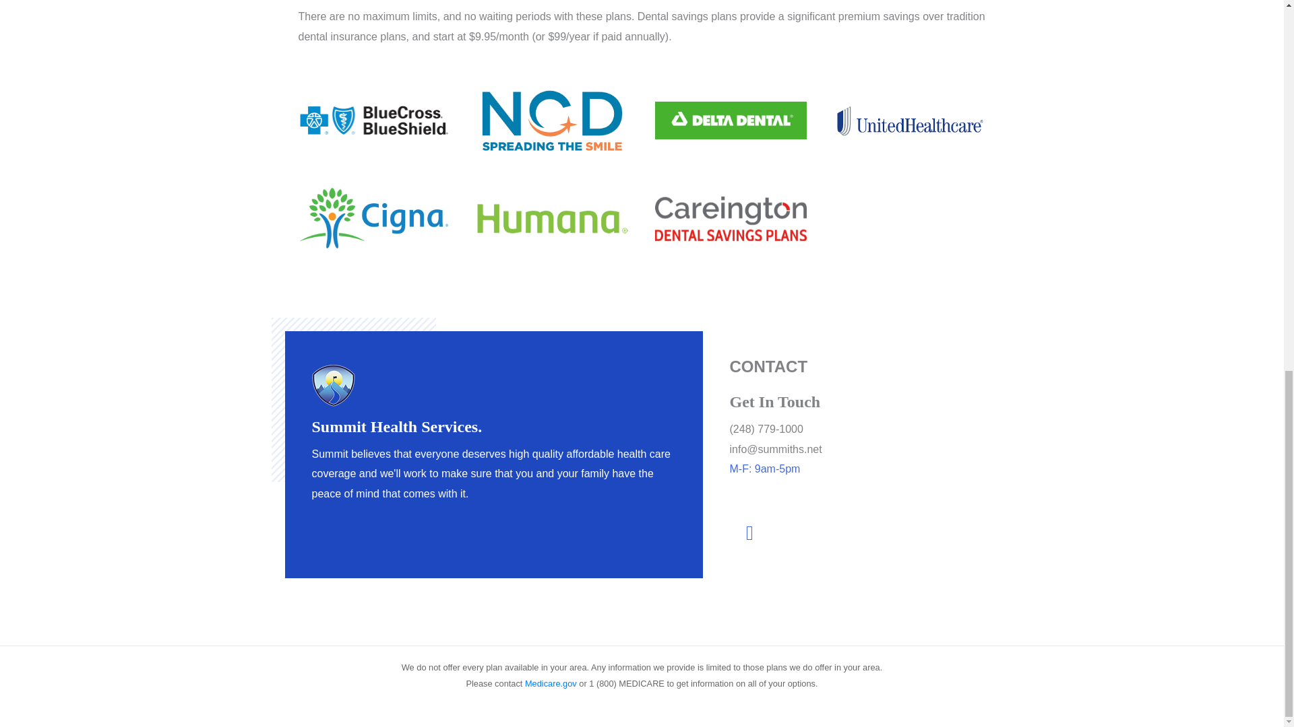 The width and height of the screenshot is (1294, 727). I want to click on logosmall, so click(333, 385).